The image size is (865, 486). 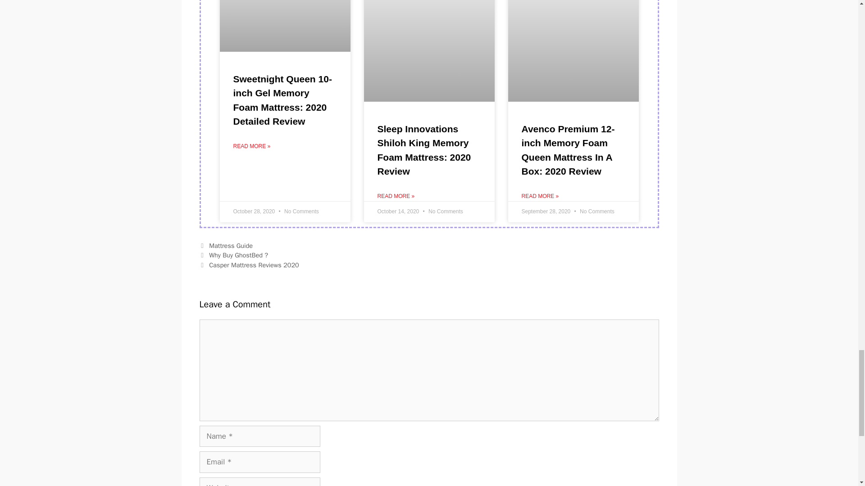 I want to click on Next, so click(x=249, y=265).